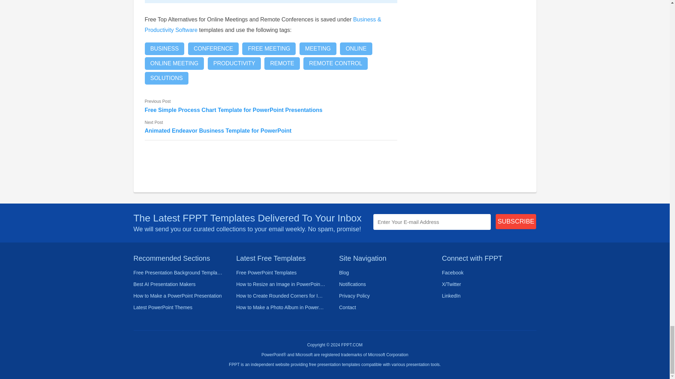 This screenshot has height=379, width=675. Describe the element at coordinates (234, 63) in the screenshot. I see `PRODUCTIVITY` at that location.